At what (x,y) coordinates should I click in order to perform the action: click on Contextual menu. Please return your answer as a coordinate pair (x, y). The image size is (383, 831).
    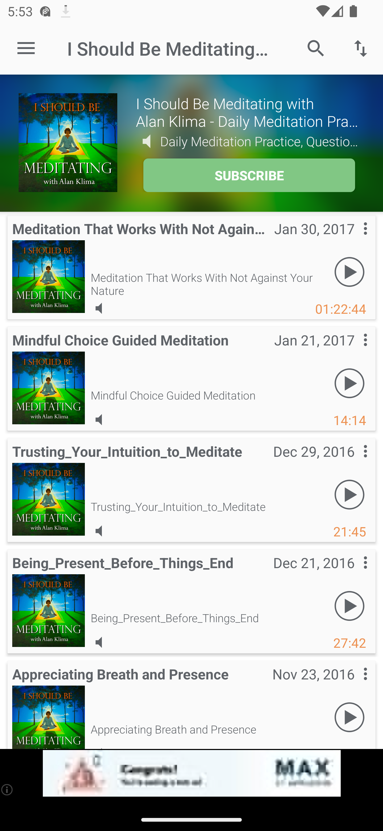
    Looking at the image, I should click on (354, 684).